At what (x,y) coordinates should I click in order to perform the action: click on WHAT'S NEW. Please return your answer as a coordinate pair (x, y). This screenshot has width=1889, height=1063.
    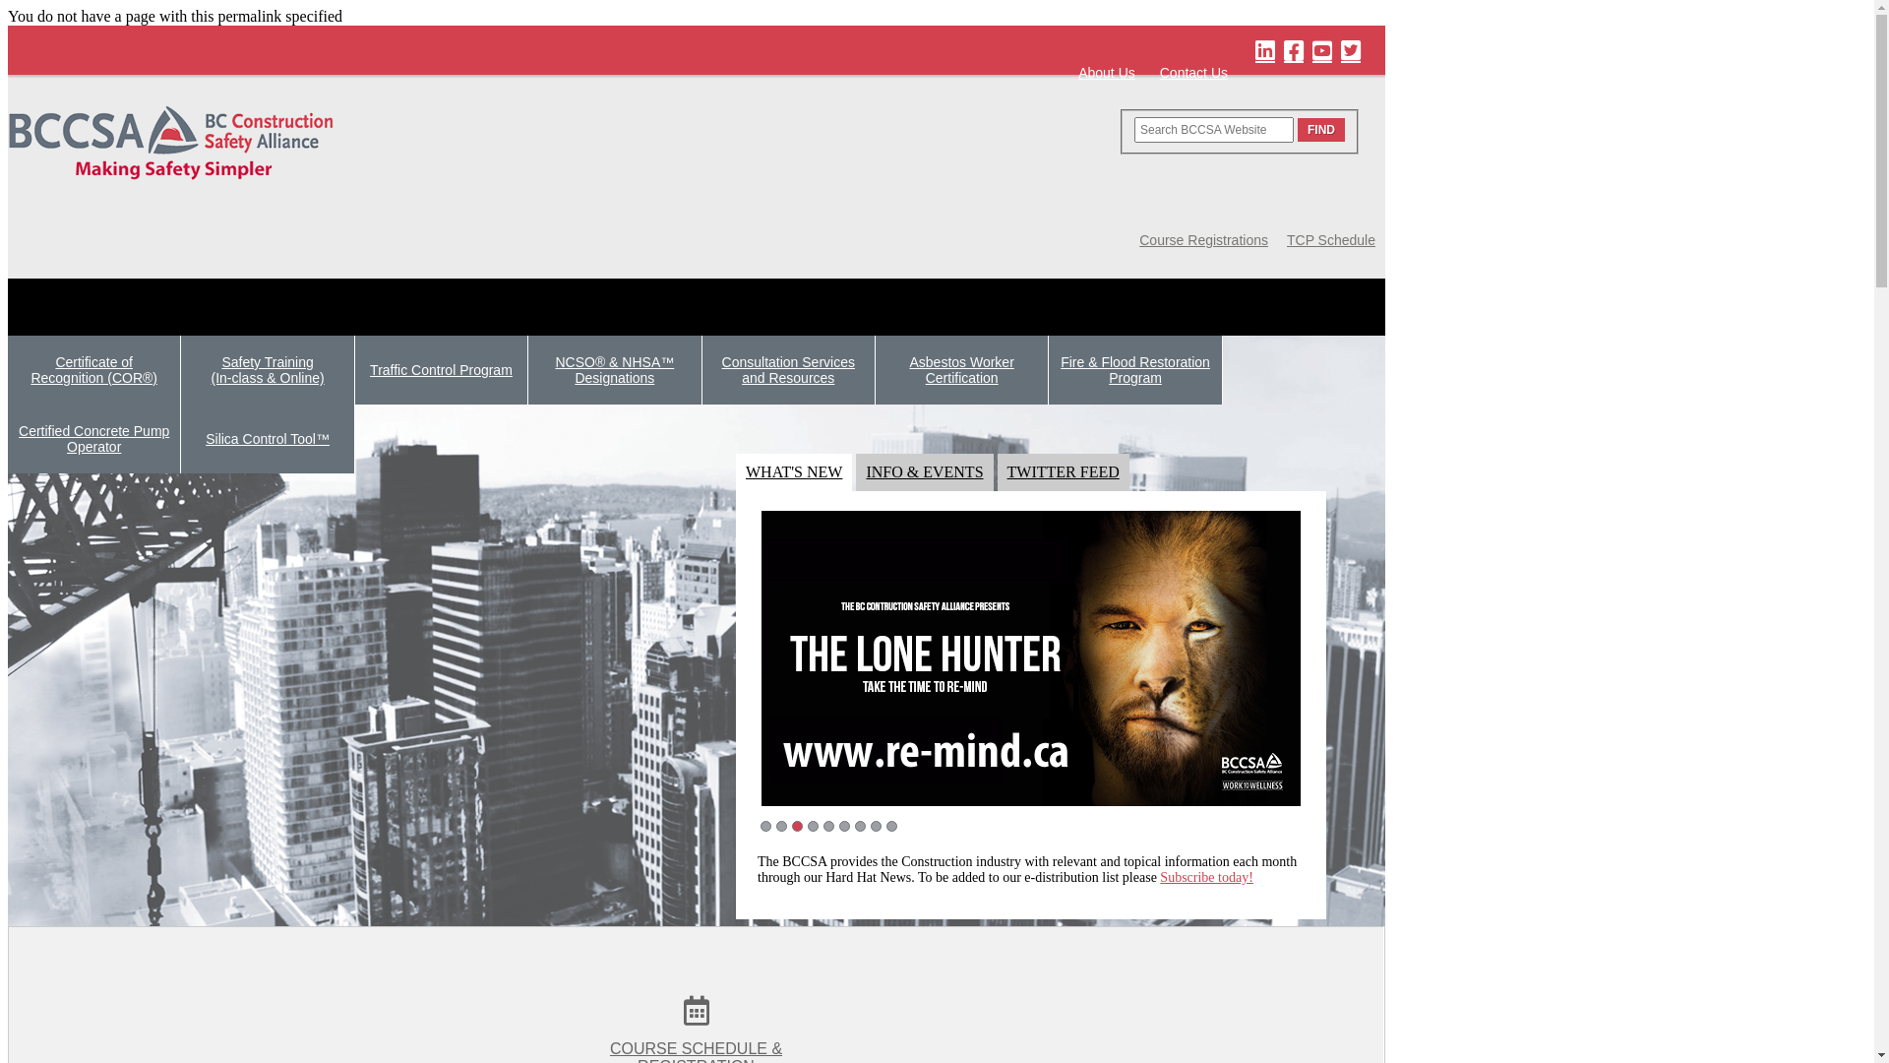
    Looking at the image, I should click on (794, 472).